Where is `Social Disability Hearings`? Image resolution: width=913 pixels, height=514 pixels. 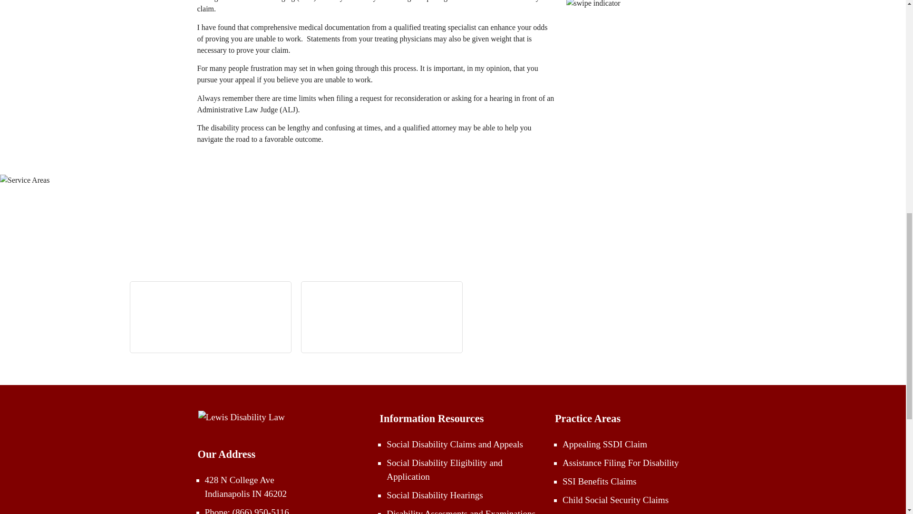 Social Disability Hearings is located at coordinates (435, 495).